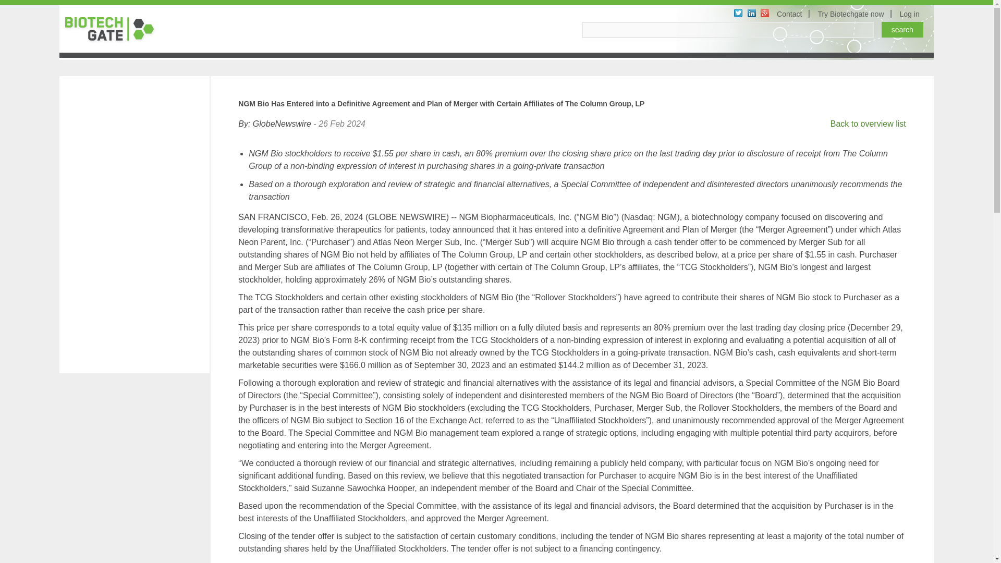  I want to click on Biotechgate, so click(114, 29).